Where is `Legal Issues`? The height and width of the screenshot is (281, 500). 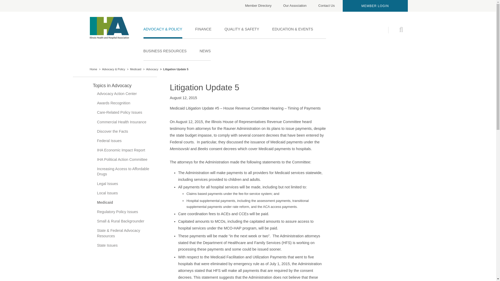 Legal Issues is located at coordinates (126, 122).